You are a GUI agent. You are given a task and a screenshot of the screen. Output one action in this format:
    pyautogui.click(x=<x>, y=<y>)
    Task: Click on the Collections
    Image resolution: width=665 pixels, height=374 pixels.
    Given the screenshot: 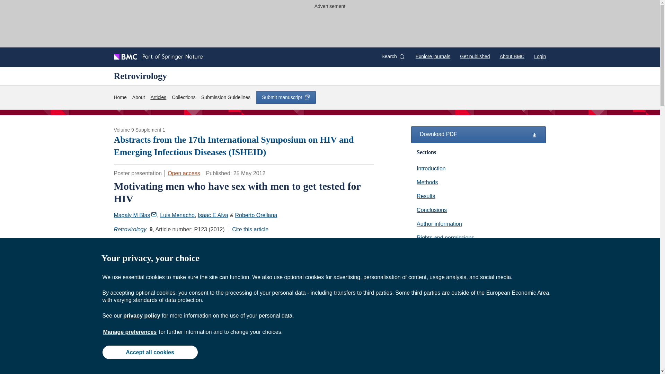 What is the action you would take?
    pyautogui.click(x=184, y=97)
    